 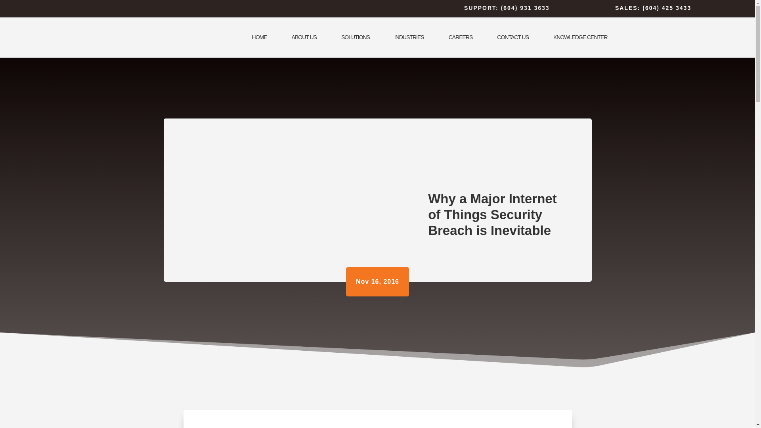 What do you see at coordinates (259, 37) in the screenshot?
I see `HOME` at bounding box center [259, 37].